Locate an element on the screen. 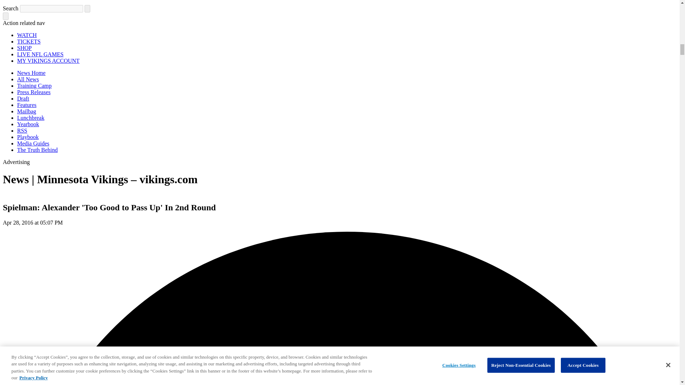 The height and width of the screenshot is (385, 685). LIVE NFL GAMES is located at coordinates (40, 54).